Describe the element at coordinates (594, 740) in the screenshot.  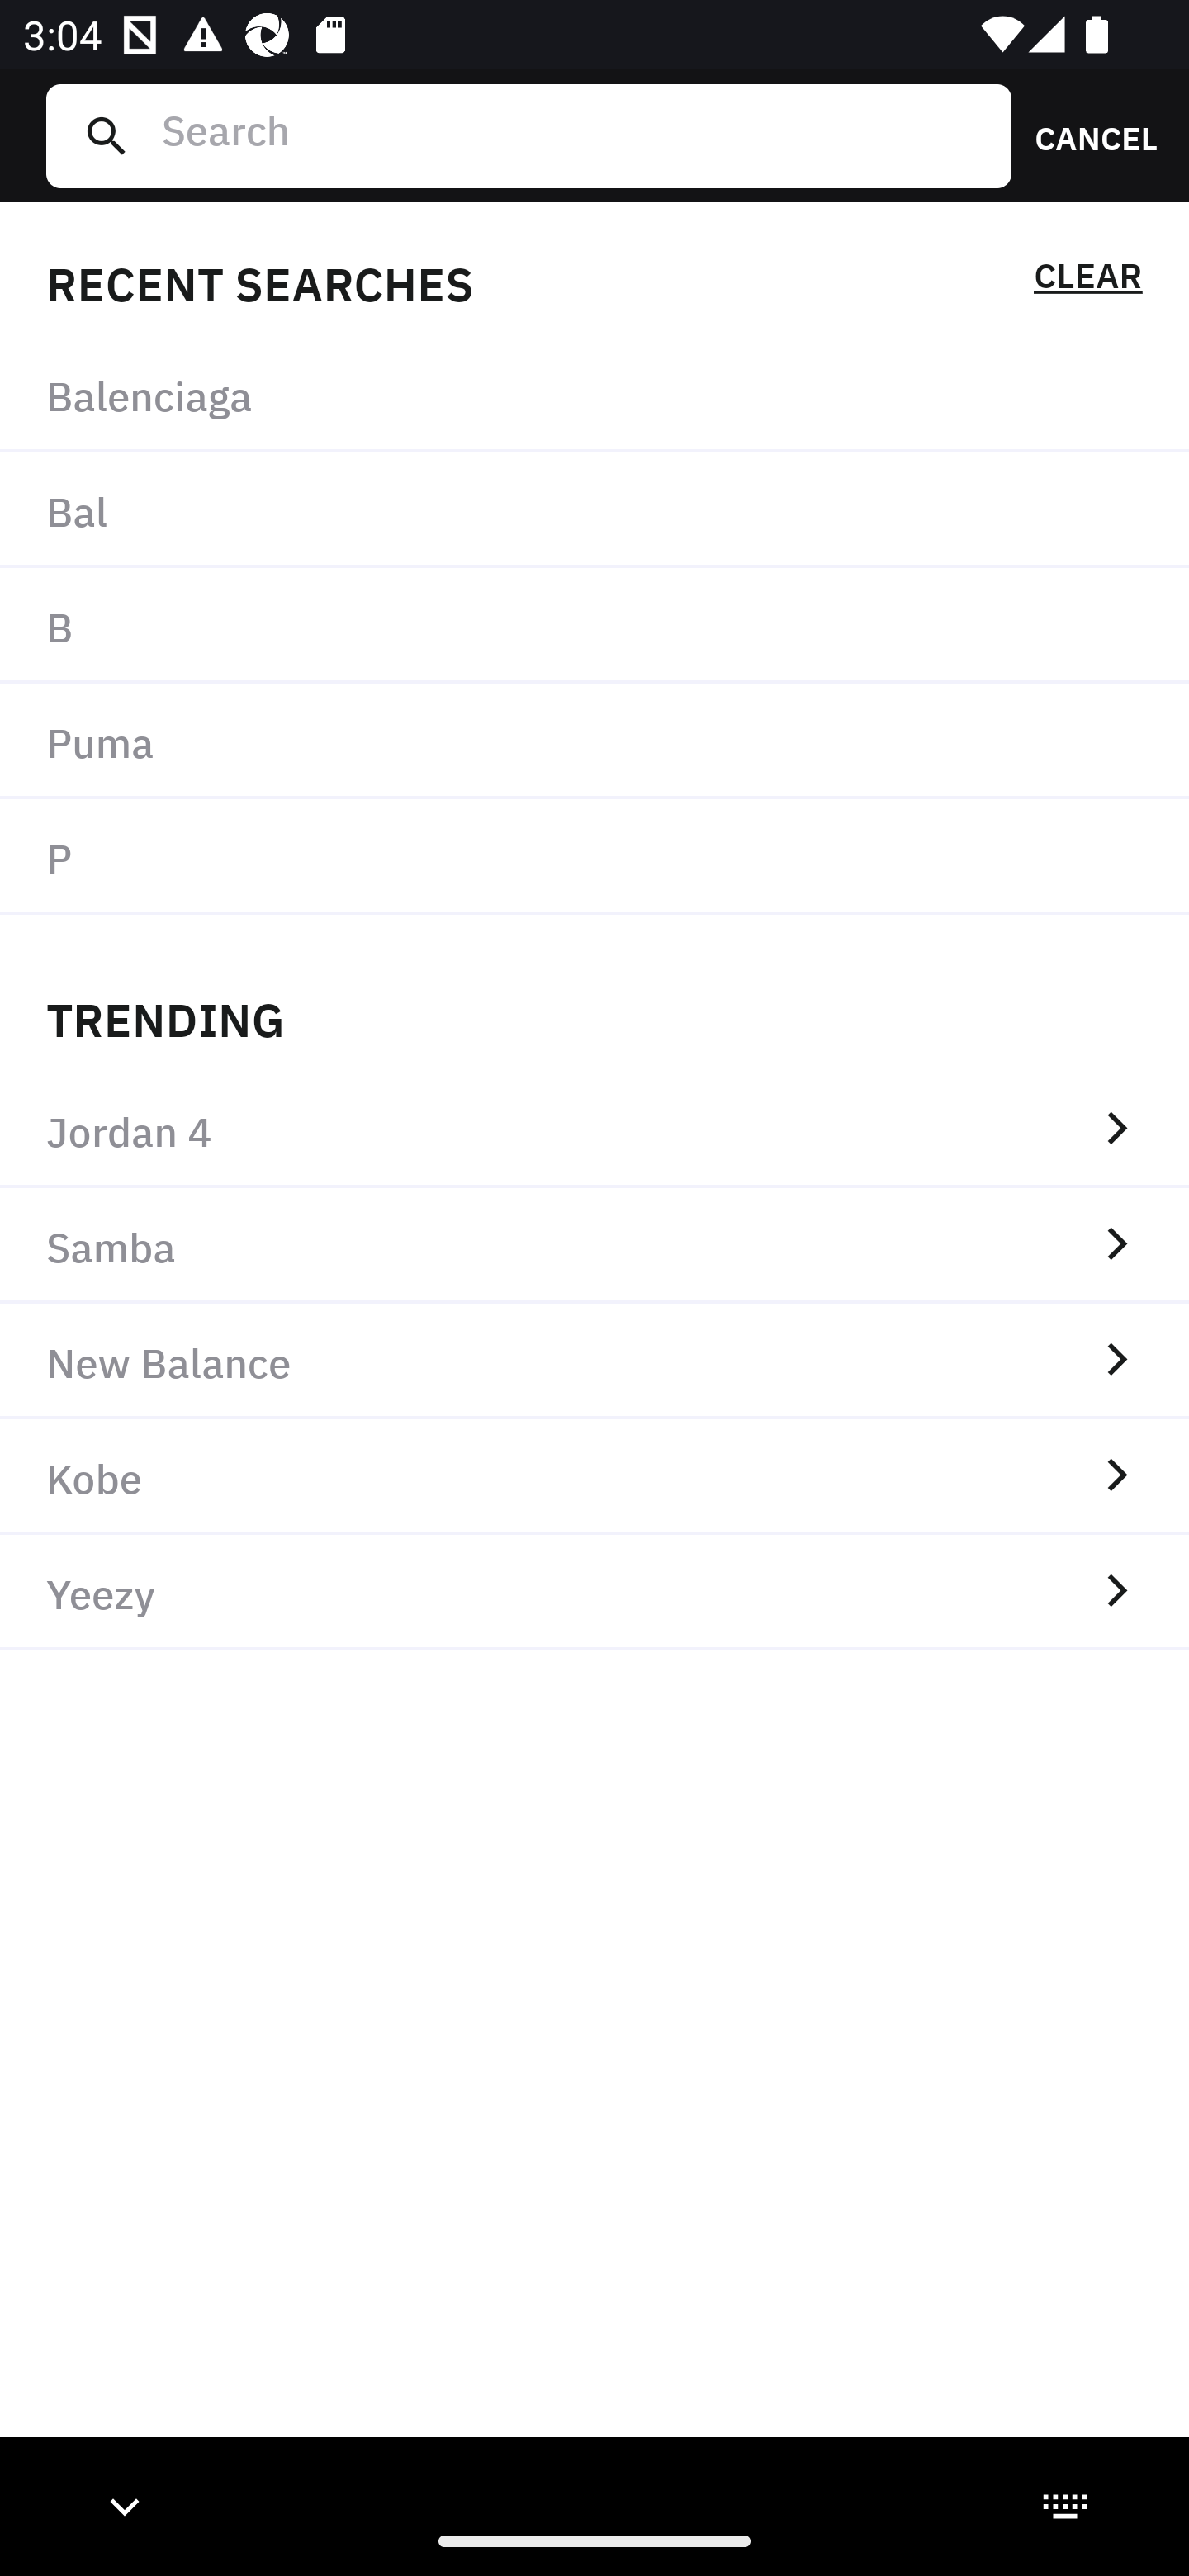
I see `Puma` at that location.